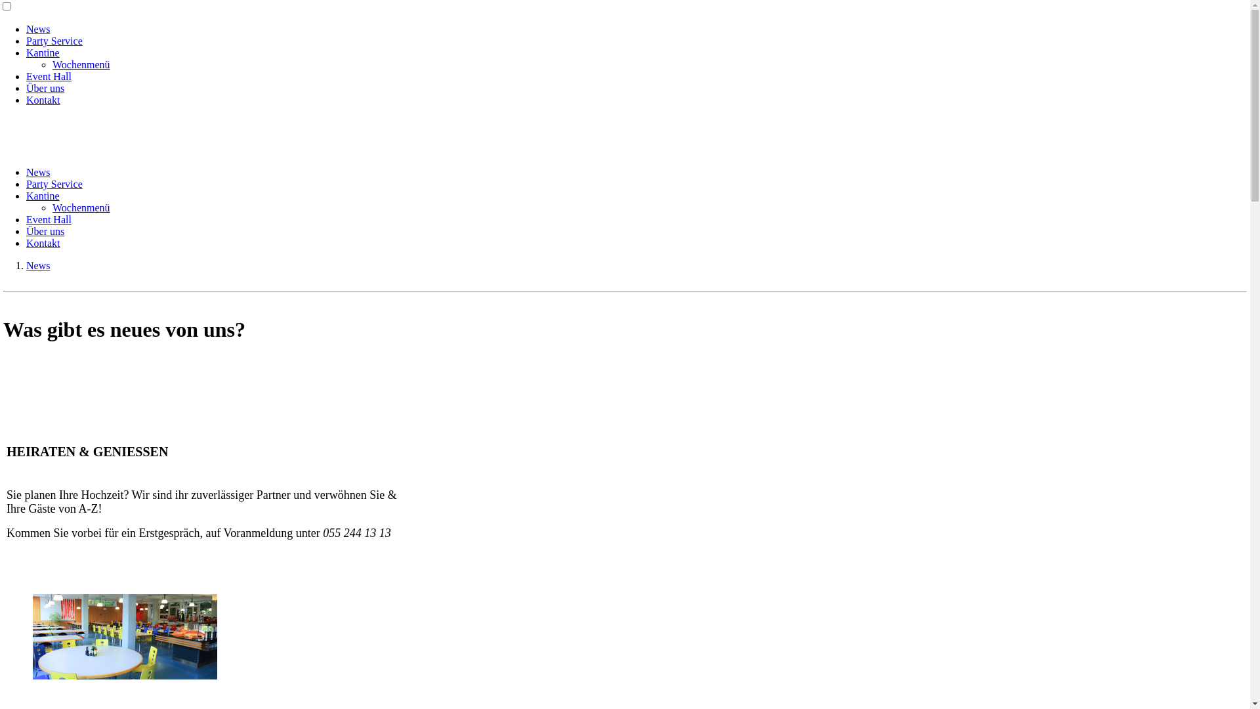 The width and height of the screenshot is (1260, 709). I want to click on Kontakt, so click(43, 100).